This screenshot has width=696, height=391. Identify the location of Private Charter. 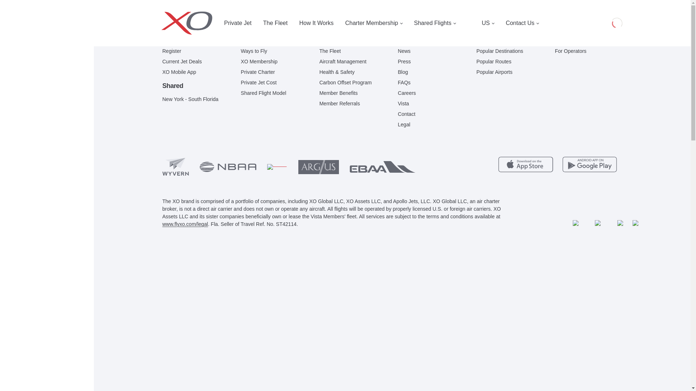
(258, 72).